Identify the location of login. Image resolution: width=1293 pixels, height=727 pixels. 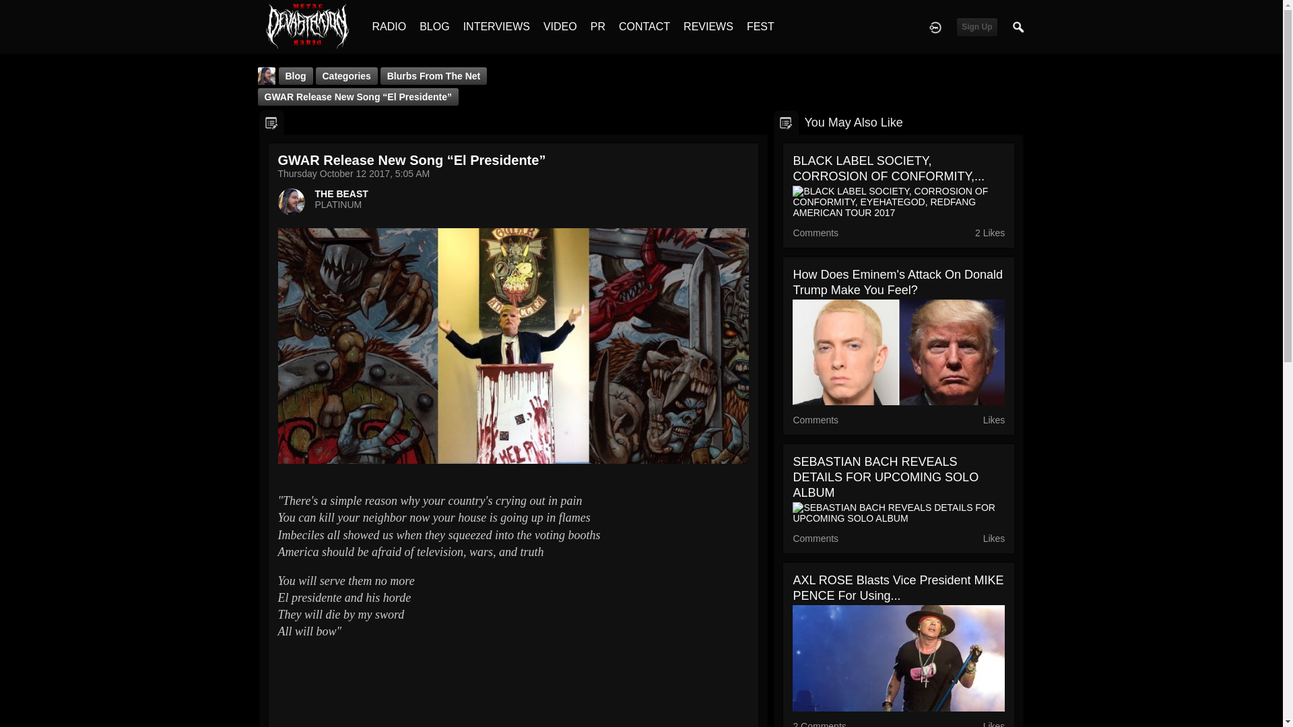
(935, 27).